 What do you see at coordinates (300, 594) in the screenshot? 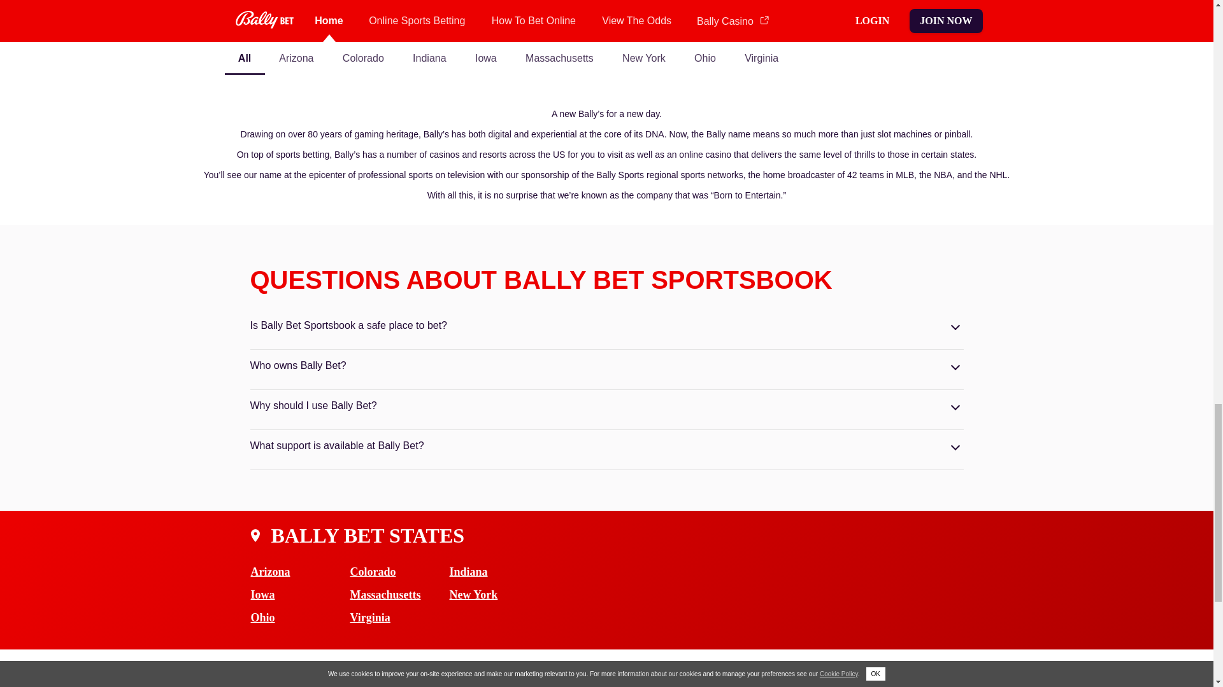
I see `Iowa` at bounding box center [300, 594].